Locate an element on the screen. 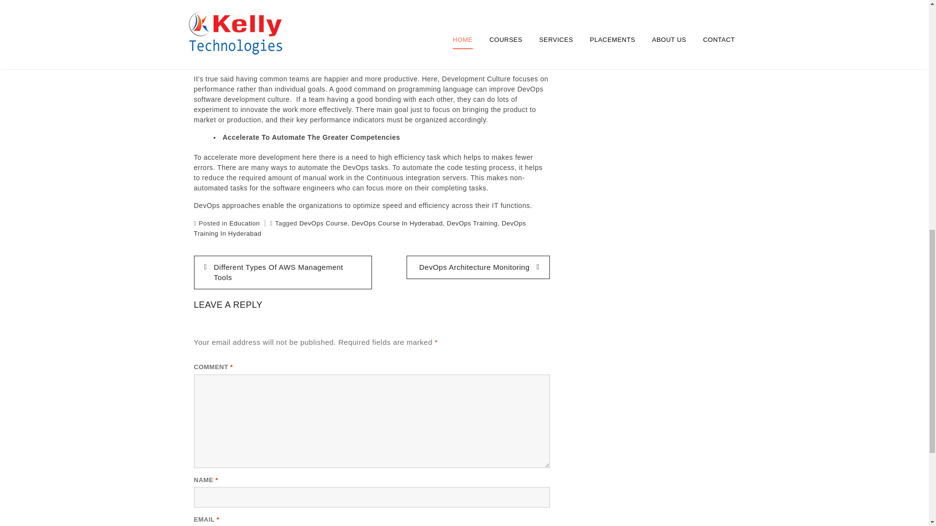 The height and width of the screenshot is (526, 936). DevOps Architecture Monitoring is located at coordinates (478, 267).